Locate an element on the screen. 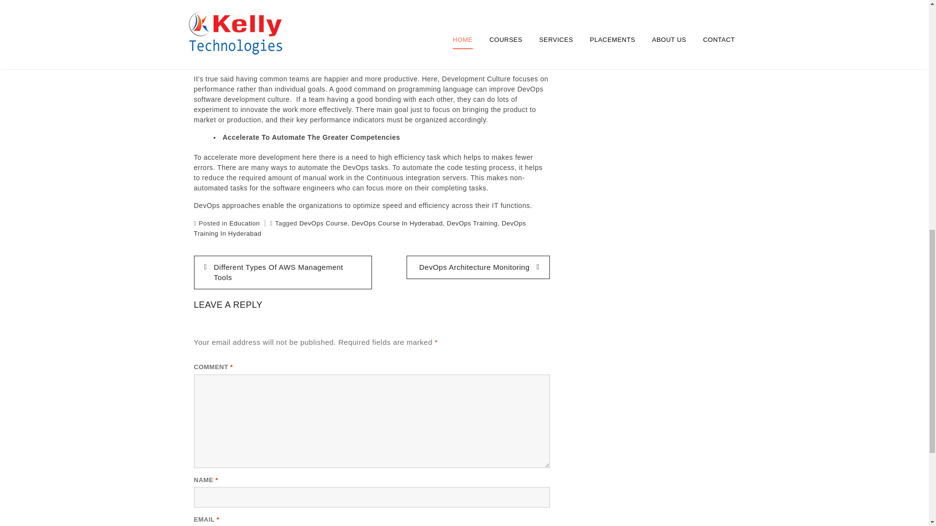 The height and width of the screenshot is (526, 936). DevOps Architecture Monitoring is located at coordinates (478, 267).